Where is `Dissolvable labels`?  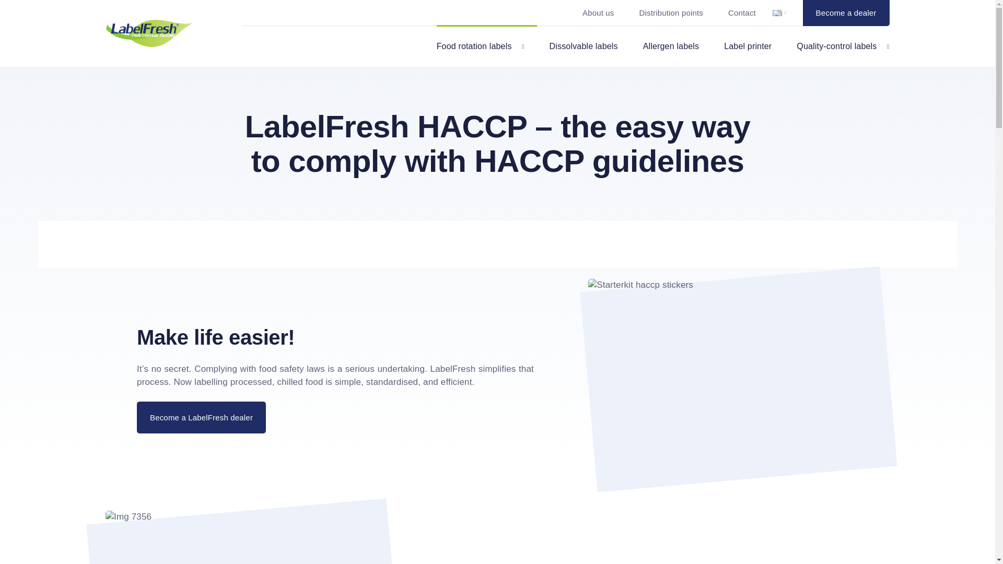 Dissolvable labels is located at coordinates (584, 46).